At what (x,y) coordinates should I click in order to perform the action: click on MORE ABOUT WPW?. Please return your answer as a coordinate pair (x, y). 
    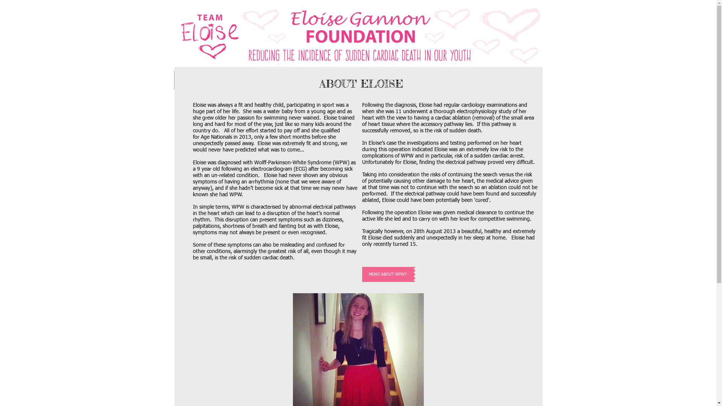
    Looking at the image, I should click on (387, 274).